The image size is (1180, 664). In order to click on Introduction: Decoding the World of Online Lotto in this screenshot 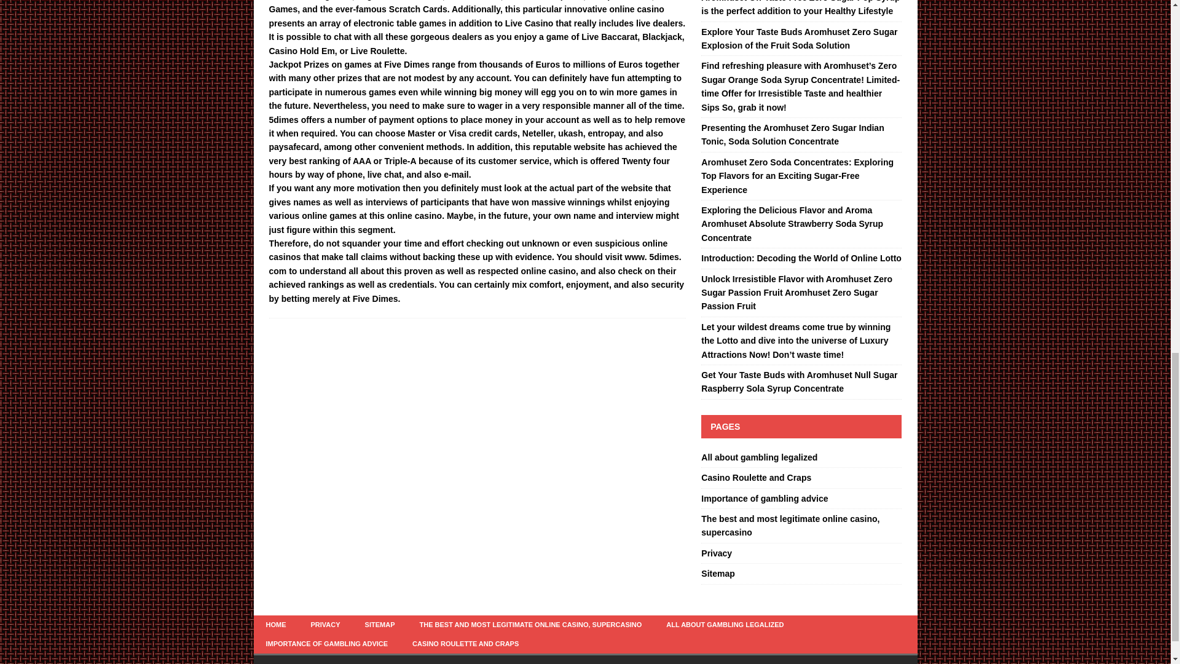, I will do `click(801, 258)`.